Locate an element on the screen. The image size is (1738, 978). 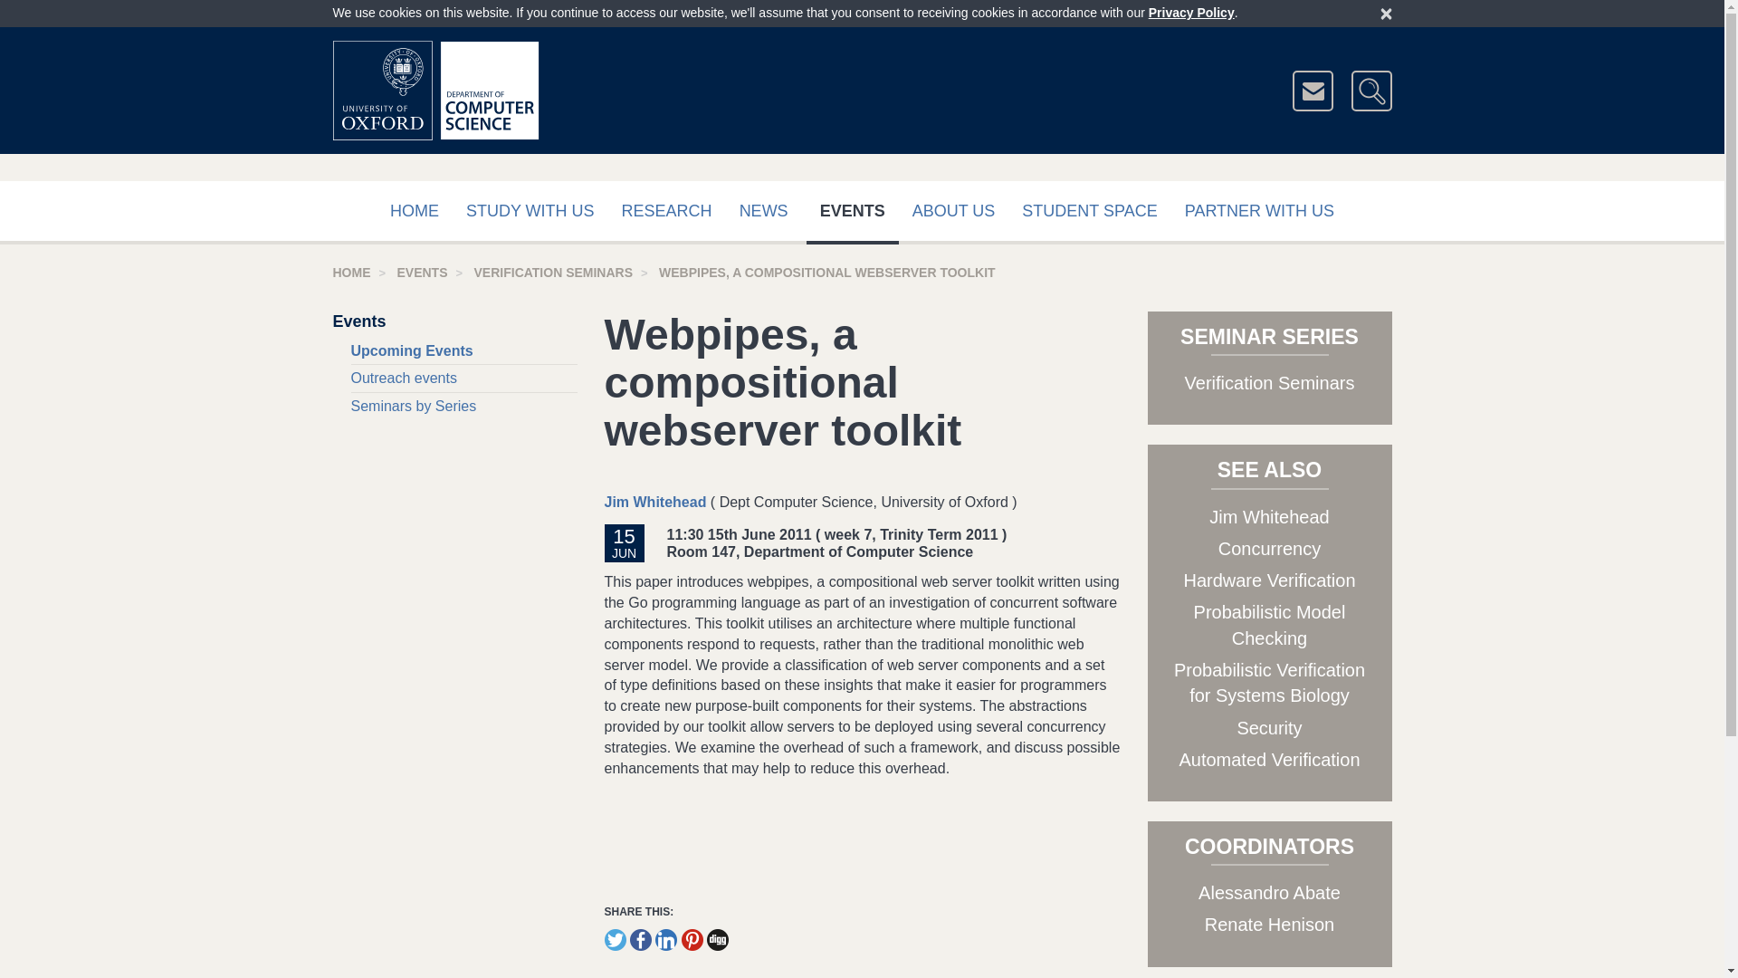
Probabilistic Verification for Systems Biology is located at coordinates (1269, 683).